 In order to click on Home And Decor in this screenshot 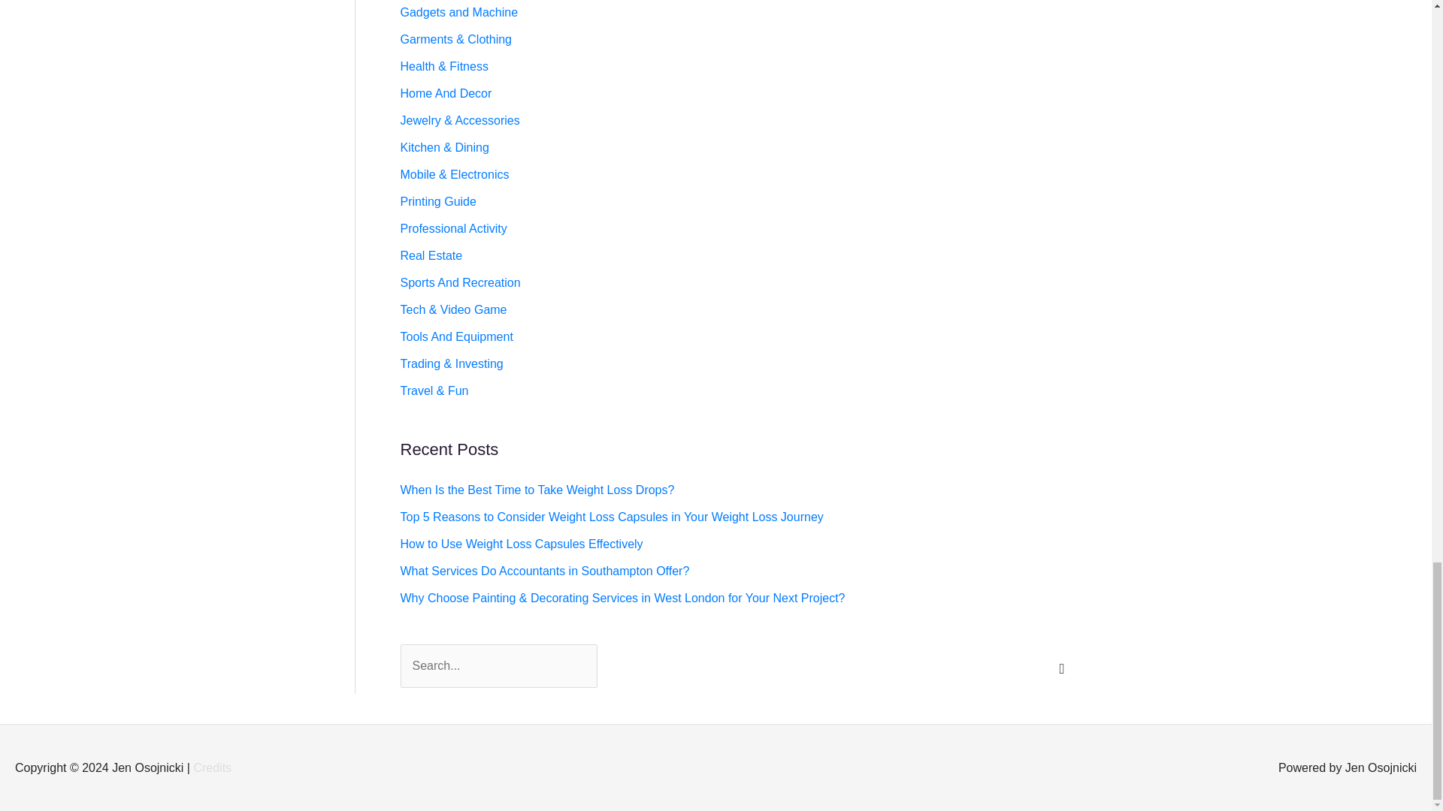, I will do `click(445, 93)`.